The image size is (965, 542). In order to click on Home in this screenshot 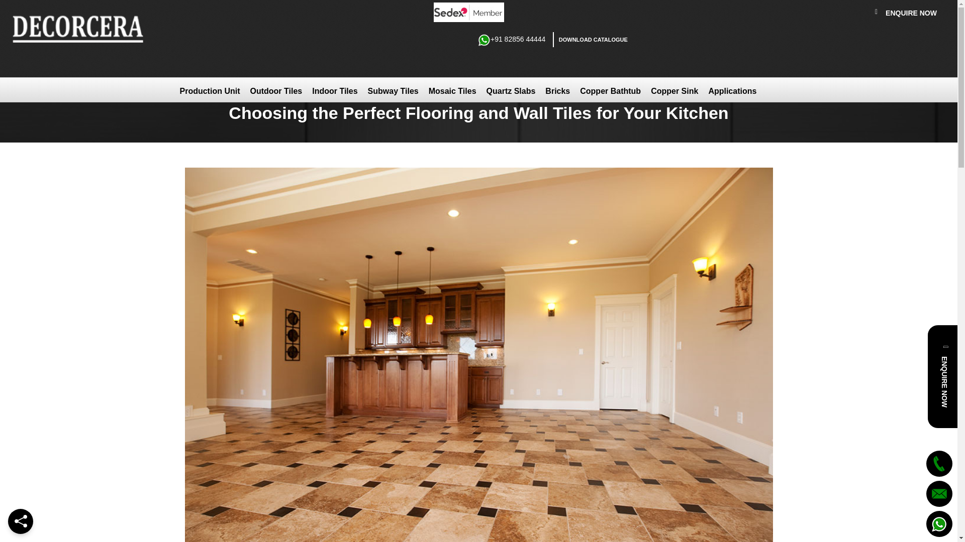, I will do `click(194, 50)`.